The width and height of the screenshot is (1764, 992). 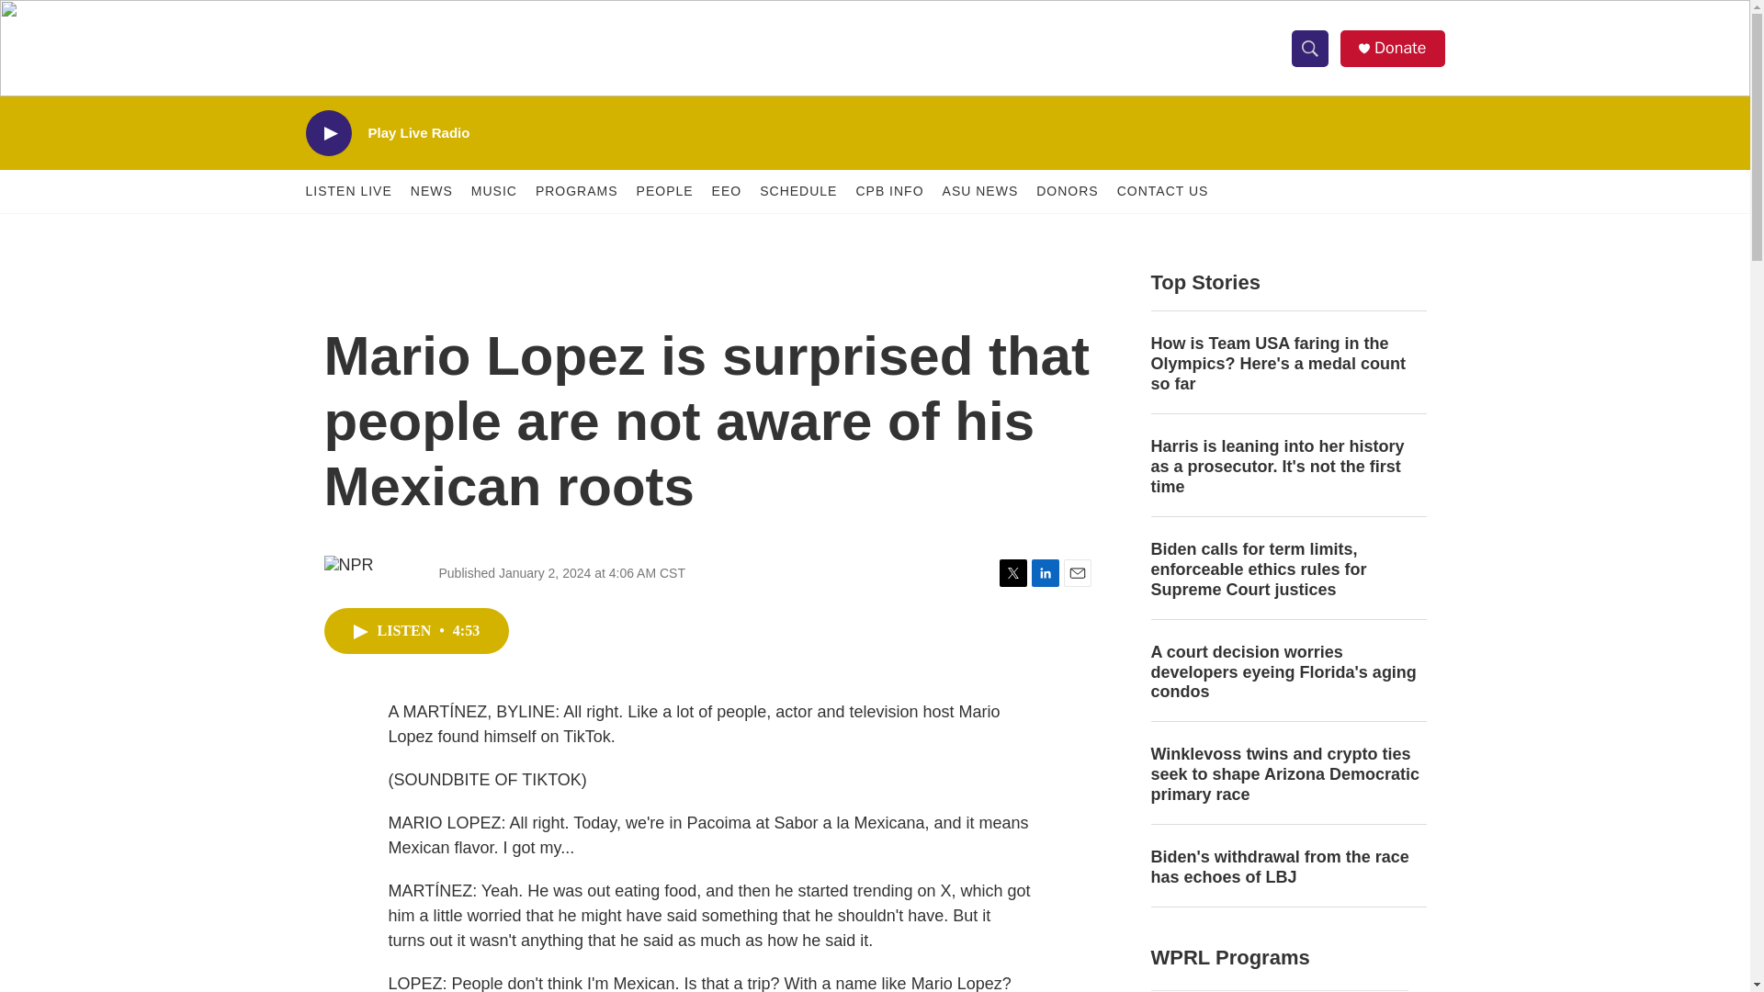 I want to click on ASU NEWS, so click(x=980, y=191).